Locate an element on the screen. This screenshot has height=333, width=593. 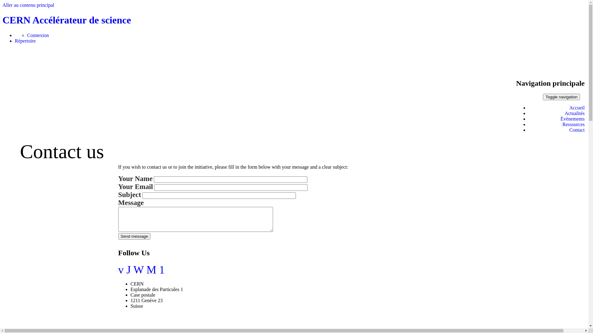
J is located at coordinates (129, 270).